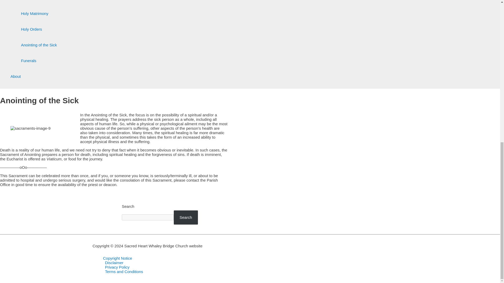 This screenshot has height=283, width=504. Describe the element at coordinates (34, 77) in the screenshot. I see `About` at that location.